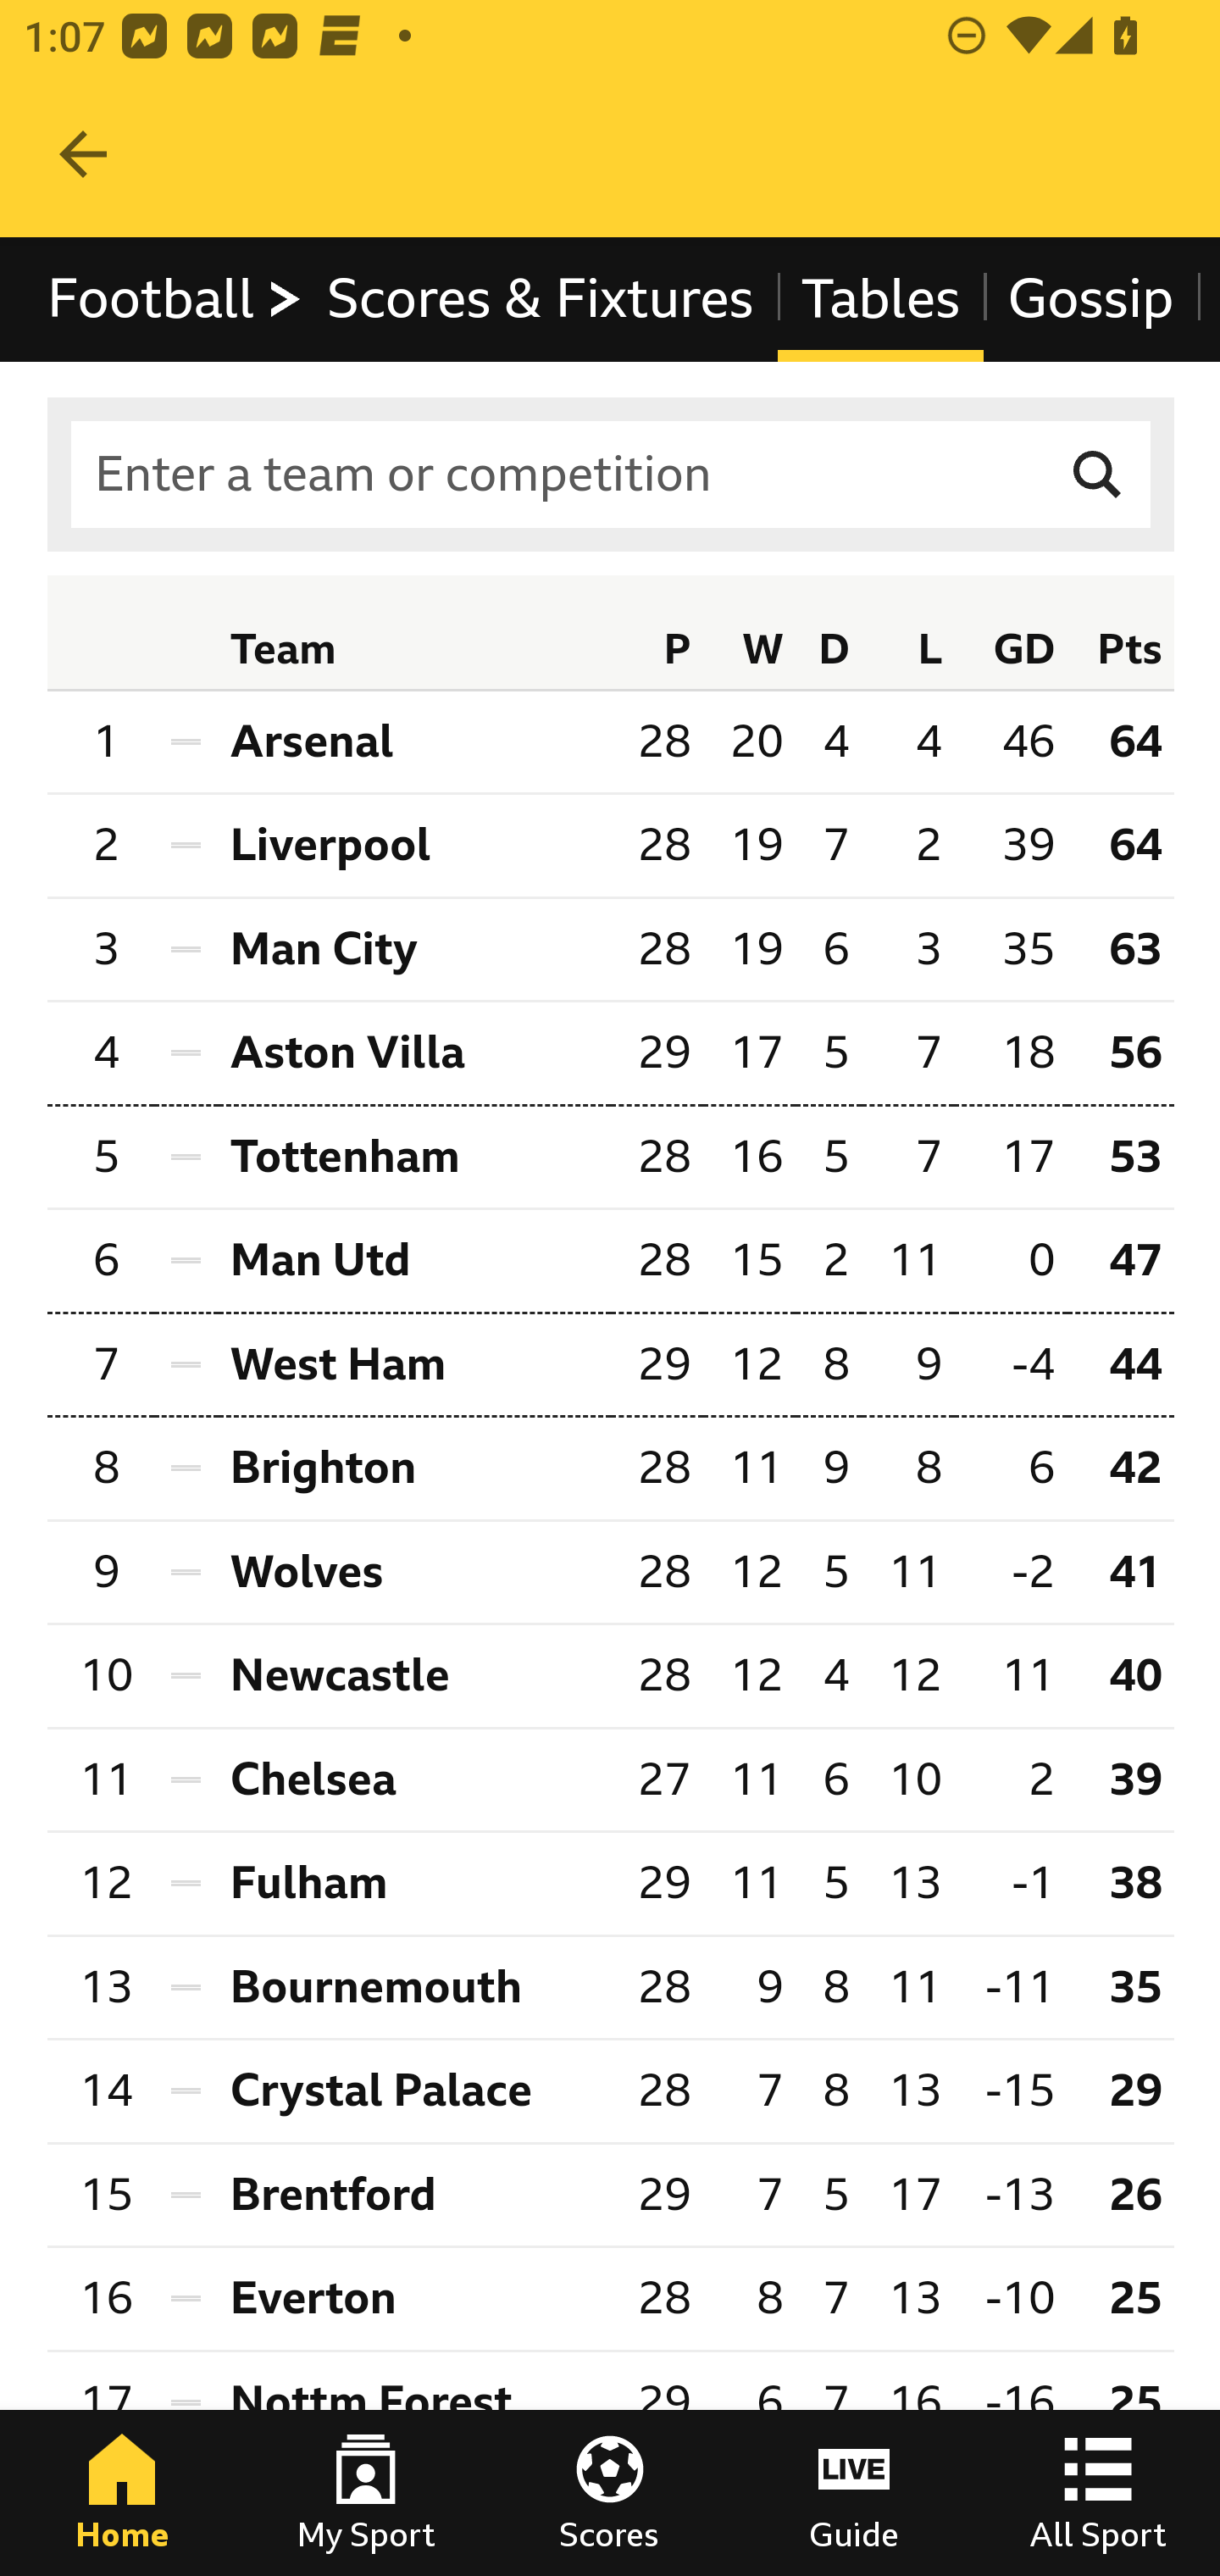 The image size is (1220, 2576). What do you see at coordinates (414, 1987) in the screenshot?
I see `Bournemouth AFC Bournemouth` at bounding box center [414, 1987].